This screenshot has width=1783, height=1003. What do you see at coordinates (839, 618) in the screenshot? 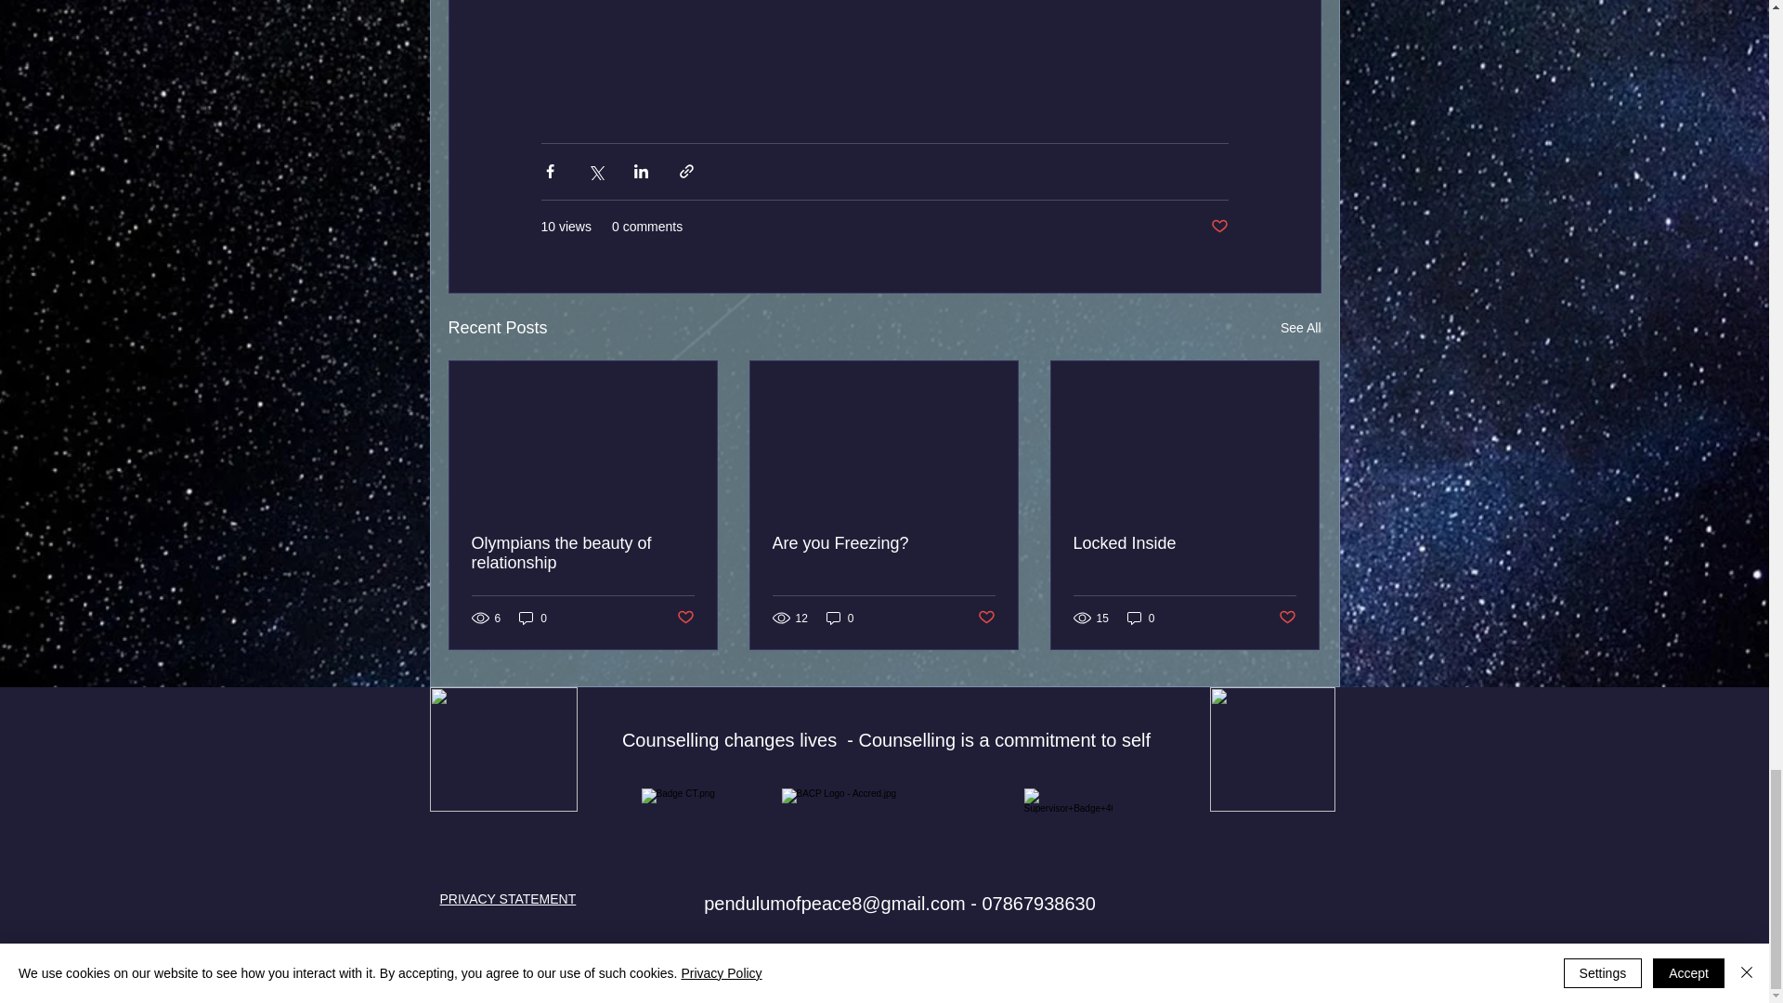
I see `0` at bounding box center [839, 618].